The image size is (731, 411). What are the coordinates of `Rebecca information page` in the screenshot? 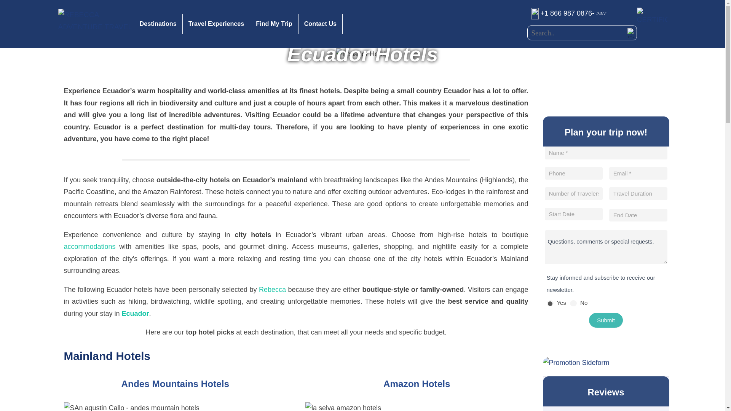 It's located at (272, 289).